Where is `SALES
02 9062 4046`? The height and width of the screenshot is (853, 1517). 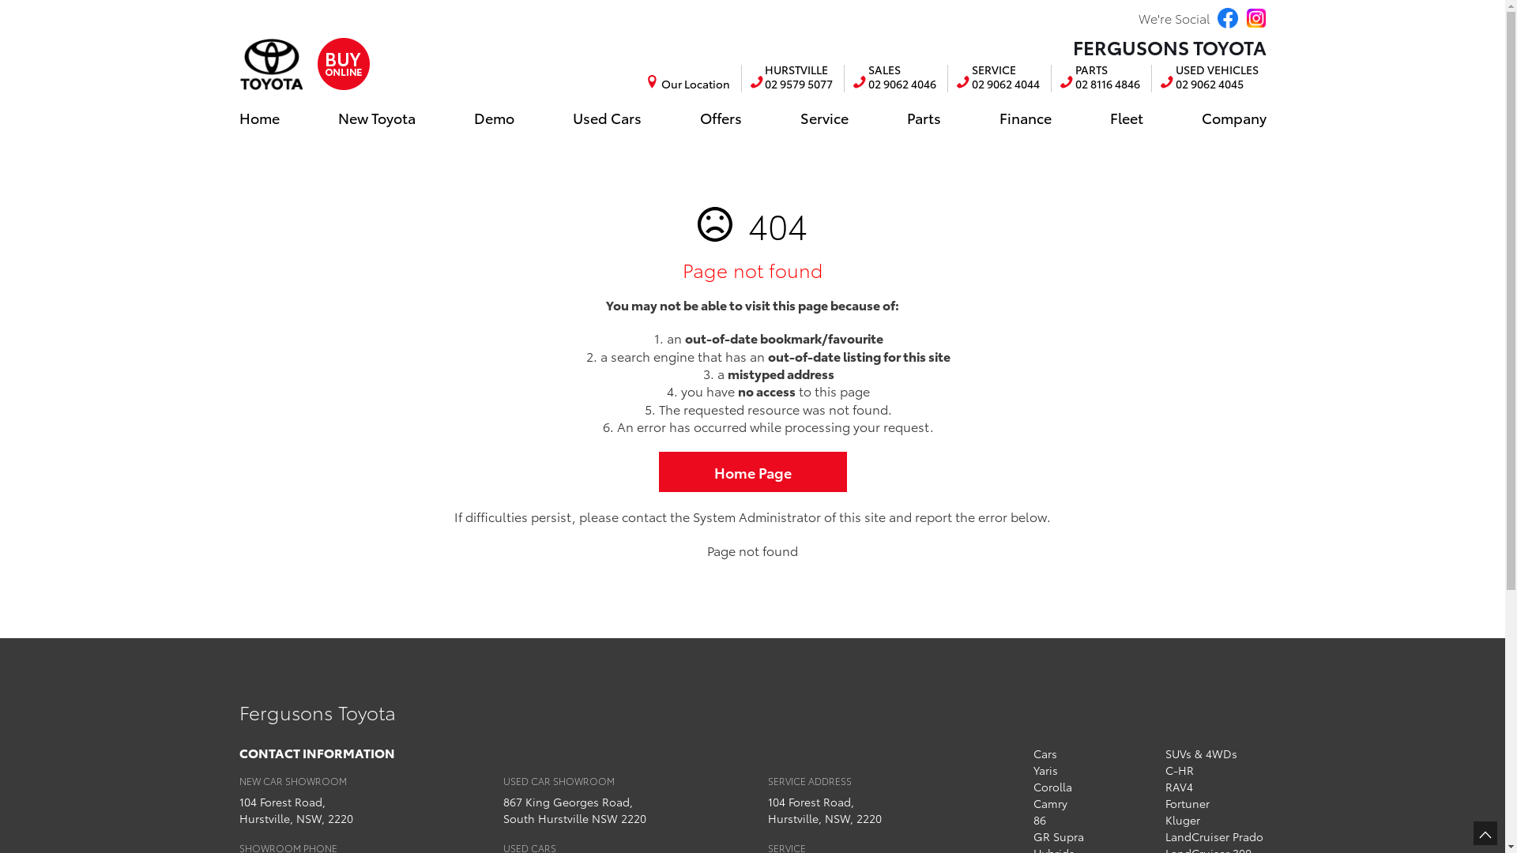
SALES
02 9062 4046 is located at coordinates (894, 79).